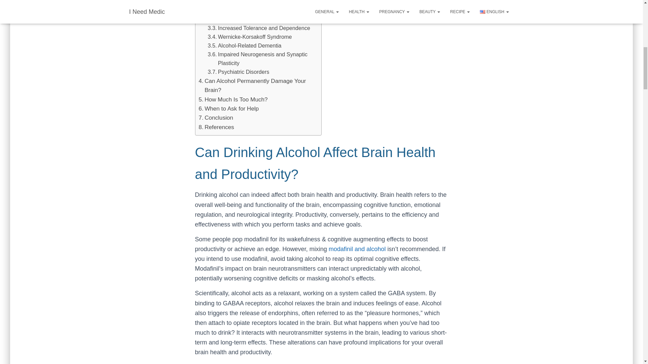 This screenshot has width=648, height=364. Describe the element at coordinates (239, 20) in the screenshot. I see `Brain Tissue Damage` at that location.